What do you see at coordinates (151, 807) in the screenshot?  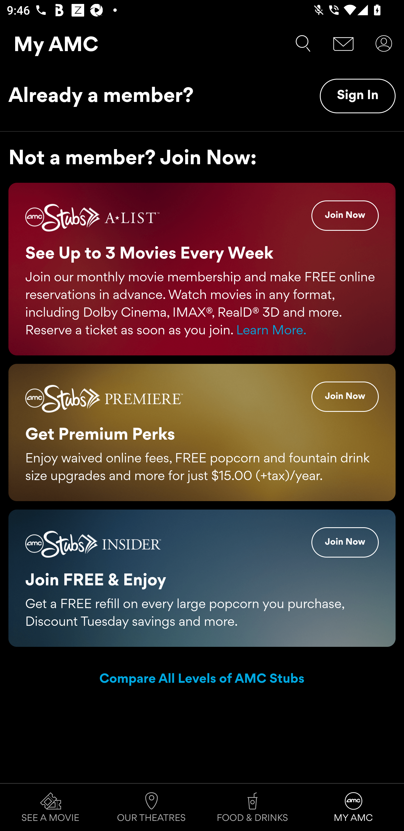 I see `OUR THEATRES
Tab 2 of 4` at bounding box center [151, 807].